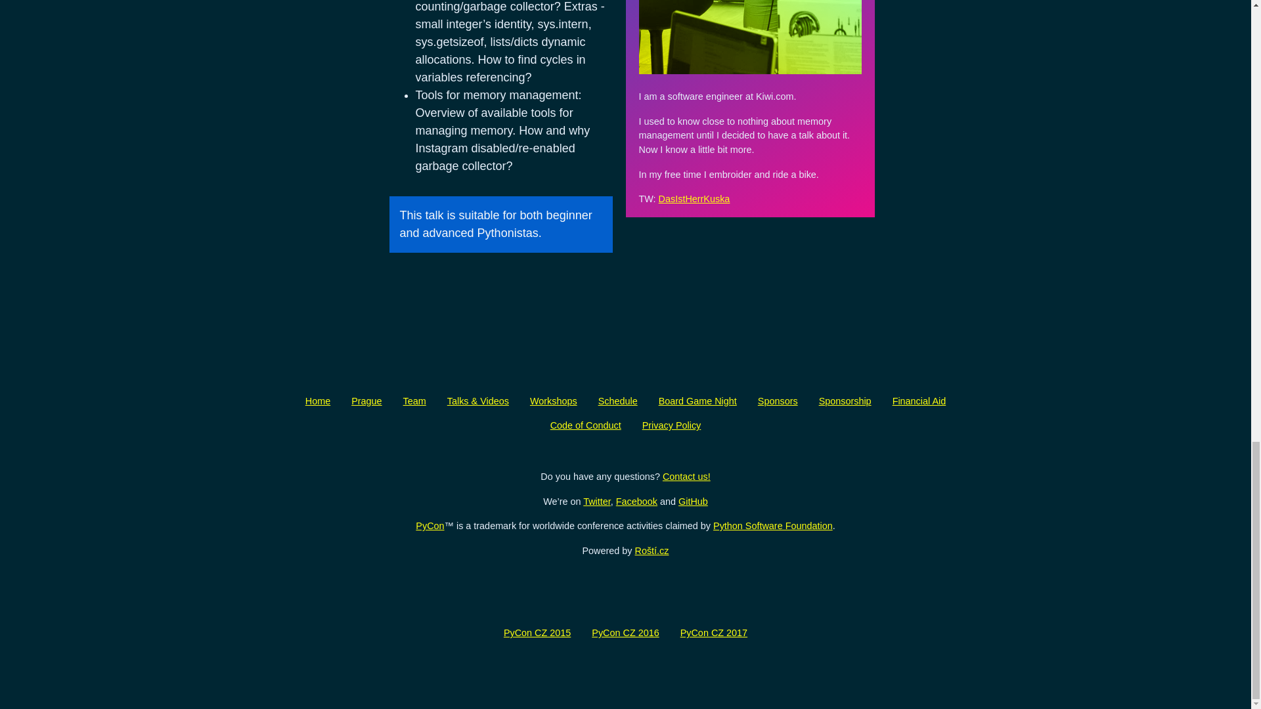 The height and width of the screenshot is (709, 1261). Describe the element at coordinates (713, 633) in the screenshot. I see `PyCon CZ 2017` at that location.